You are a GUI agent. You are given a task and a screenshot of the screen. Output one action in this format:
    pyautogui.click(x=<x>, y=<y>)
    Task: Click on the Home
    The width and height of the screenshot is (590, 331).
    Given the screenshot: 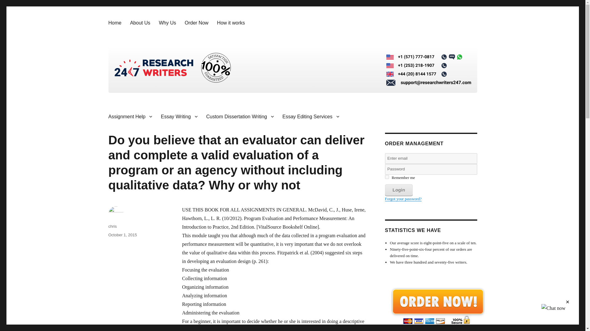 What is the action you would take?
    pyautogui.click(x=114, y=23)
    